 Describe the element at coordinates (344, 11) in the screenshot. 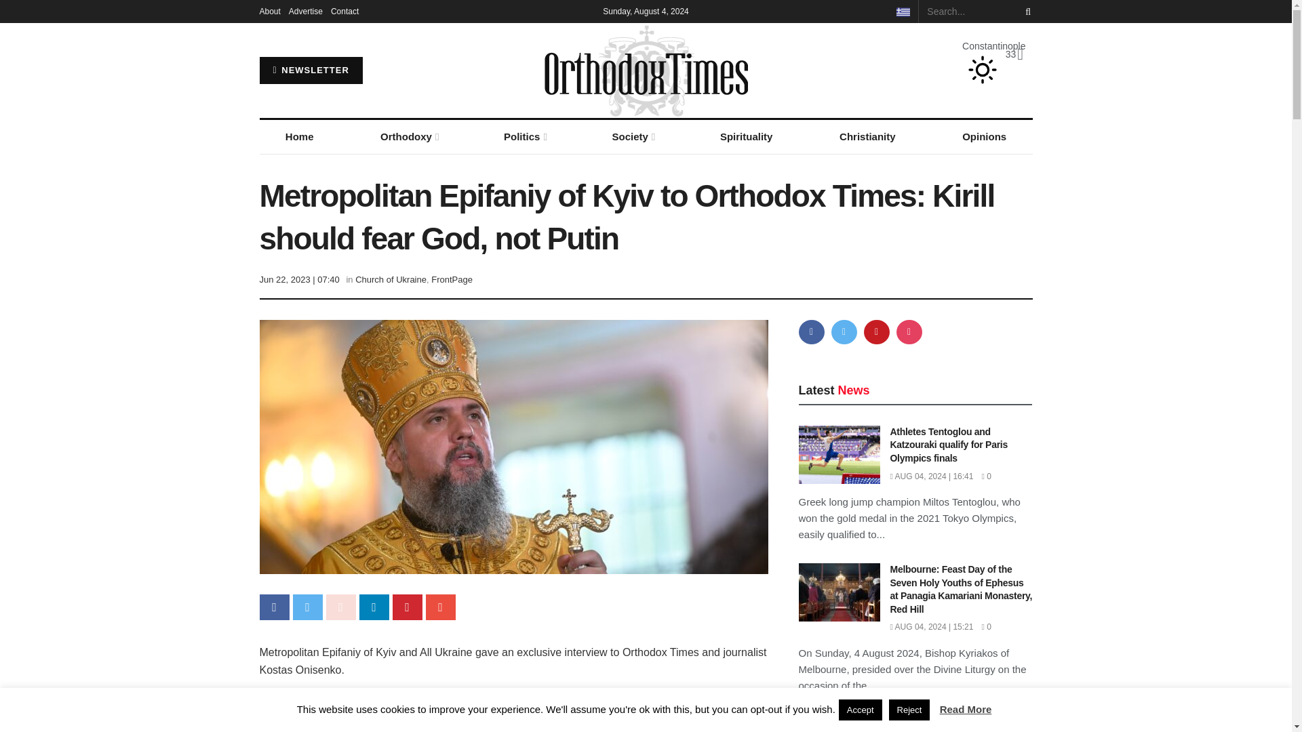

I see `Contact` at that location.